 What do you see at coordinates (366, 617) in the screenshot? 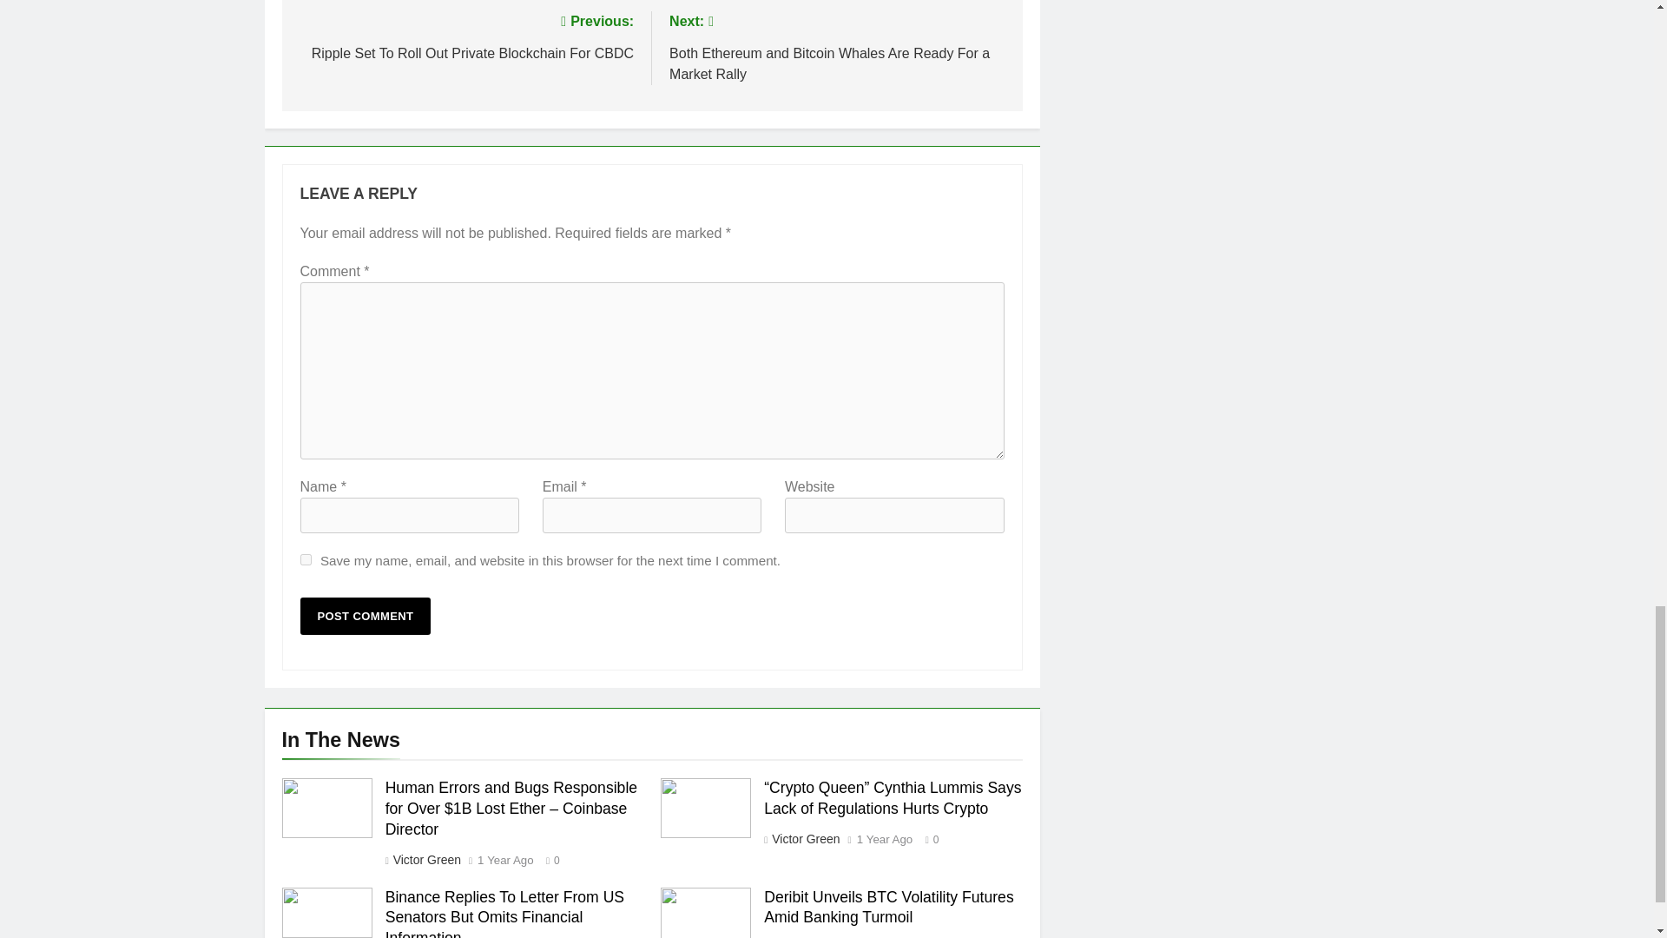
I see `Post Comment` at bounding box center [366, 617].